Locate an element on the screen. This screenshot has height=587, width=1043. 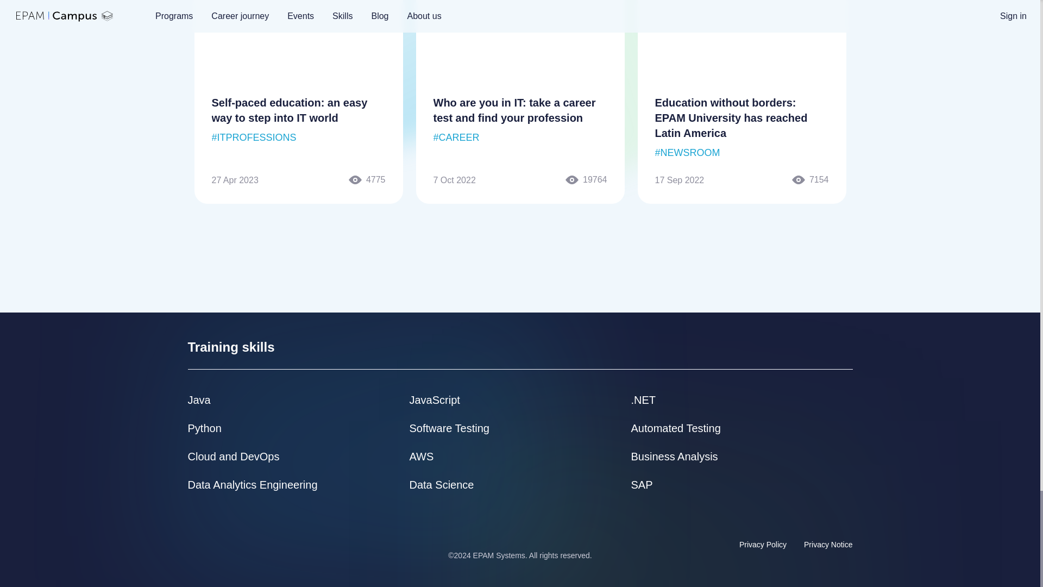
Cloud and DevOps is located at coordinates (234, 457).